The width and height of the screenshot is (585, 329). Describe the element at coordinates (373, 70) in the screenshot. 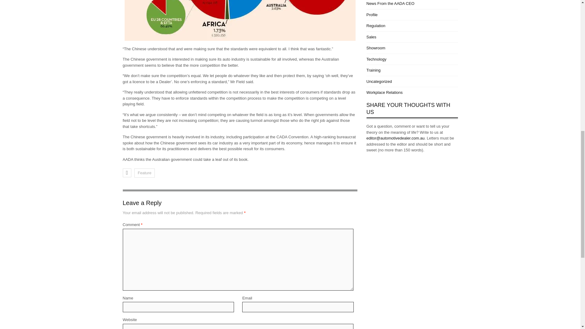

I see `Training` at that location.